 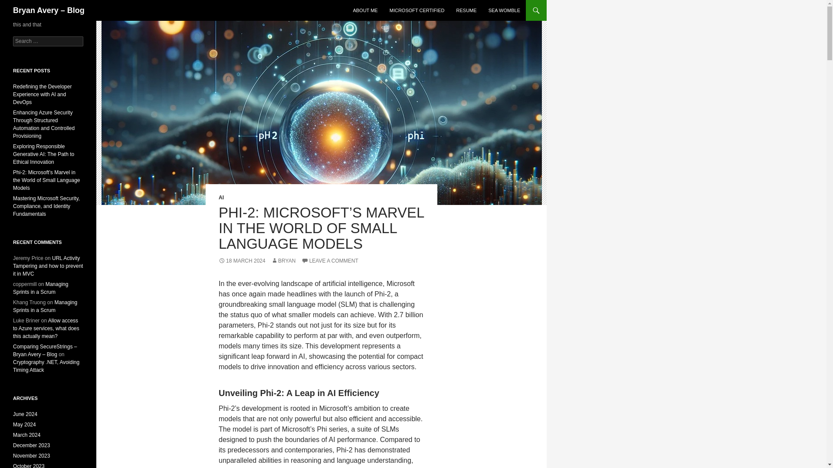 I want to click on November 2023, so click(x=31, y=456).